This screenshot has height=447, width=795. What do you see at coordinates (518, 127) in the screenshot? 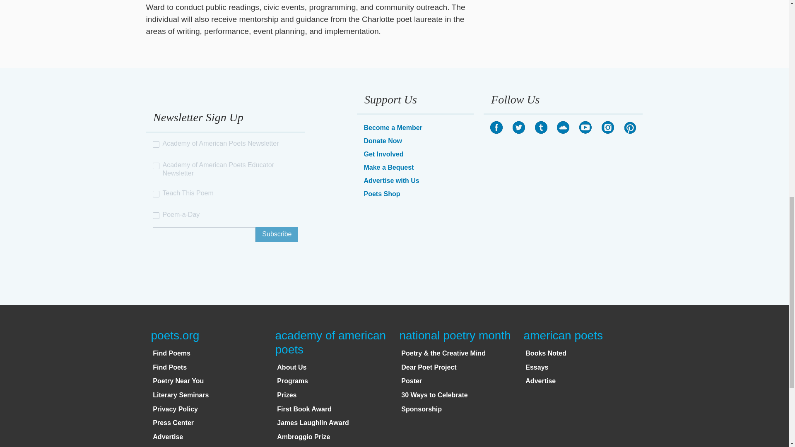
I see `Twitter` at bounding box center [518, 127].